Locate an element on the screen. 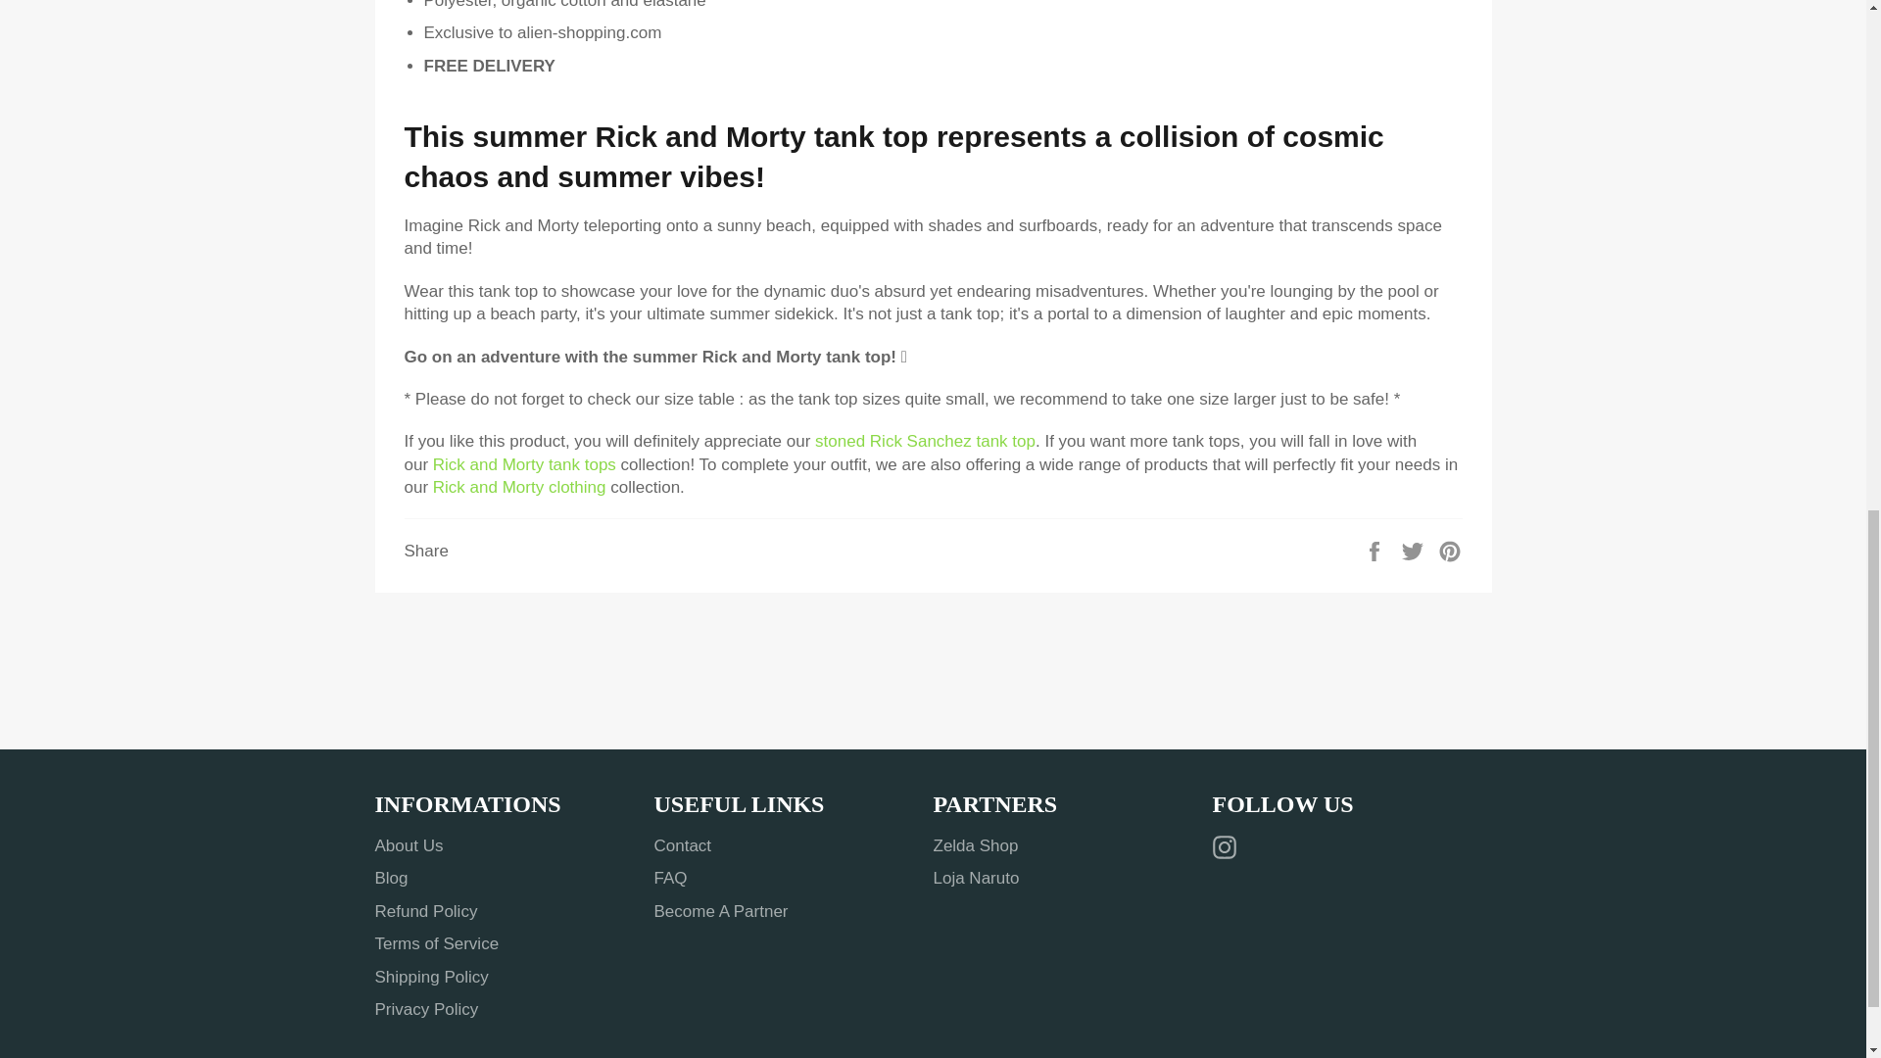 The height and width of the screenshot is (1058, 1881). Tweet on Twitter is located at coordinates (1415, 550).